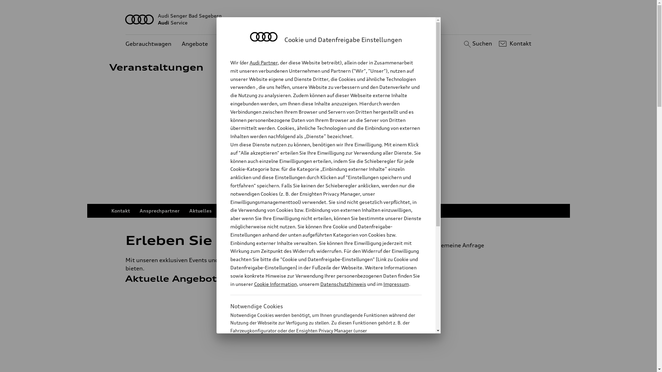  I want to click on Gebrauchtwagen, so click(148, 44).